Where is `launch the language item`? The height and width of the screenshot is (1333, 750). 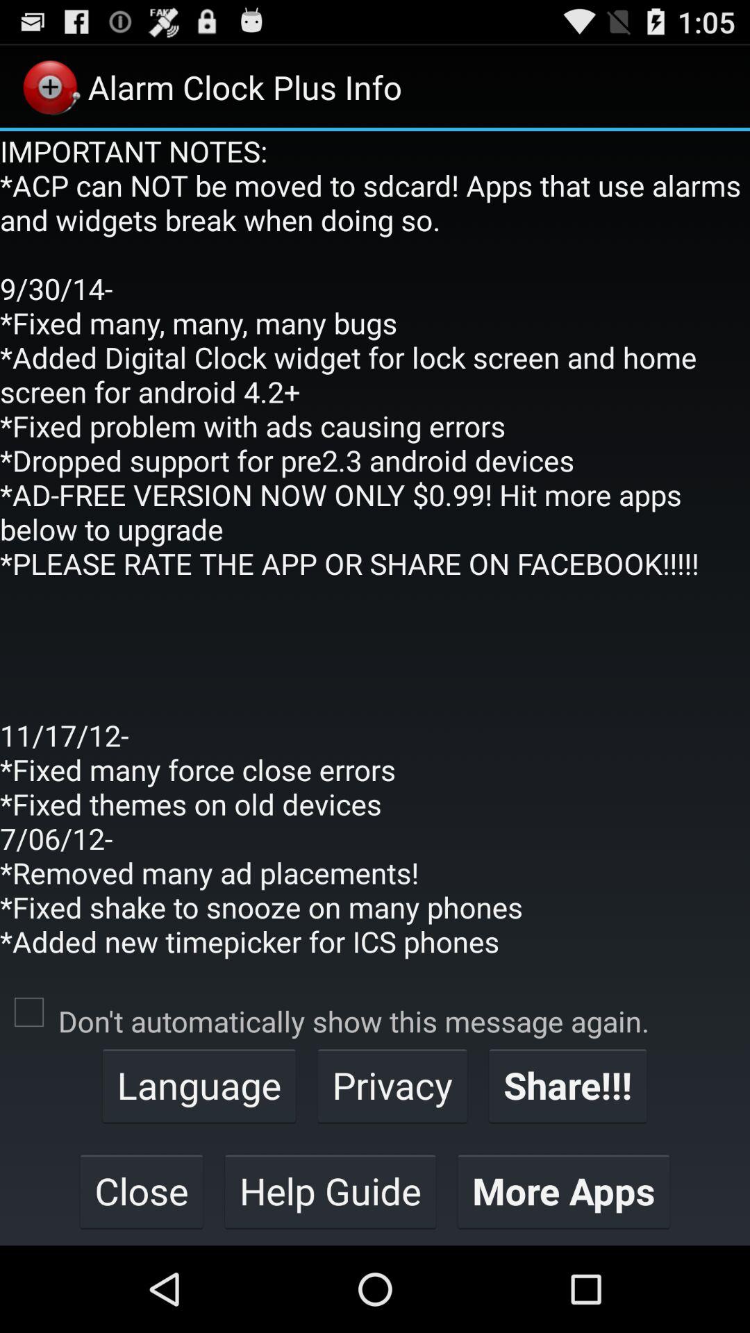 launch the language item is located at coordinates (199, 1085).